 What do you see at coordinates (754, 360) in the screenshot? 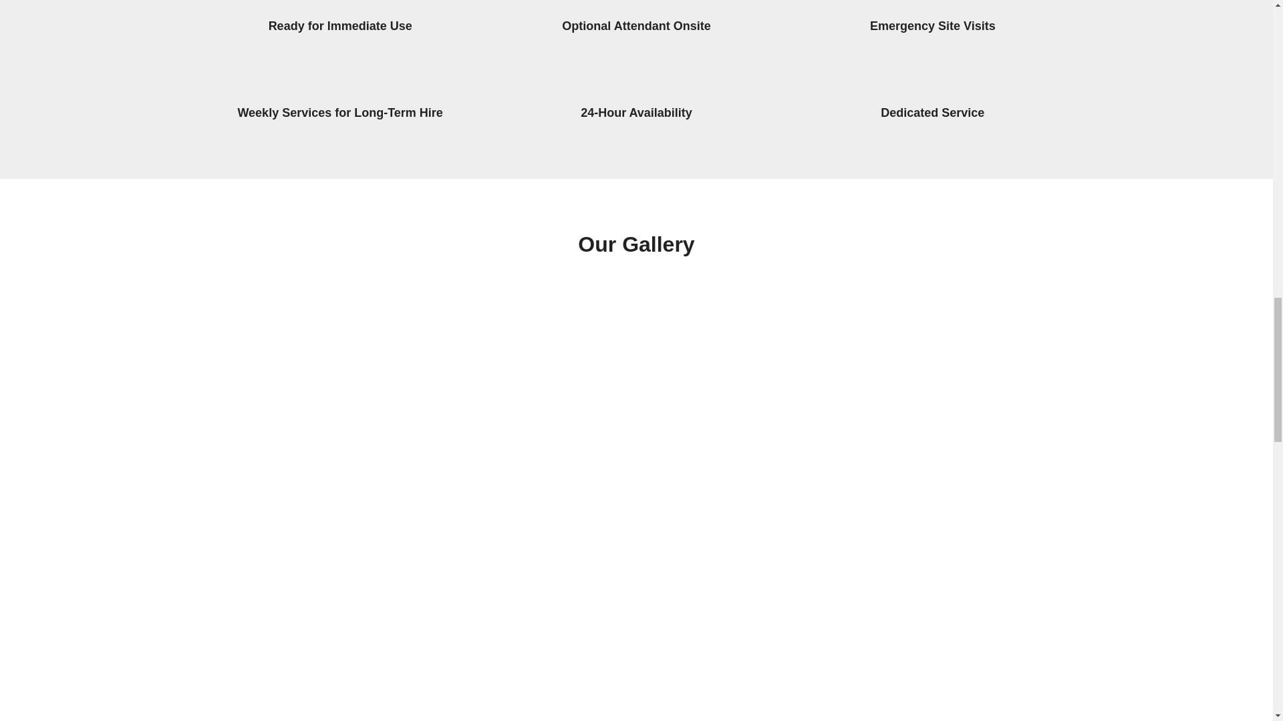
I see `blue-box-hire-gallery-image-10` at bounding box center [754, 360].